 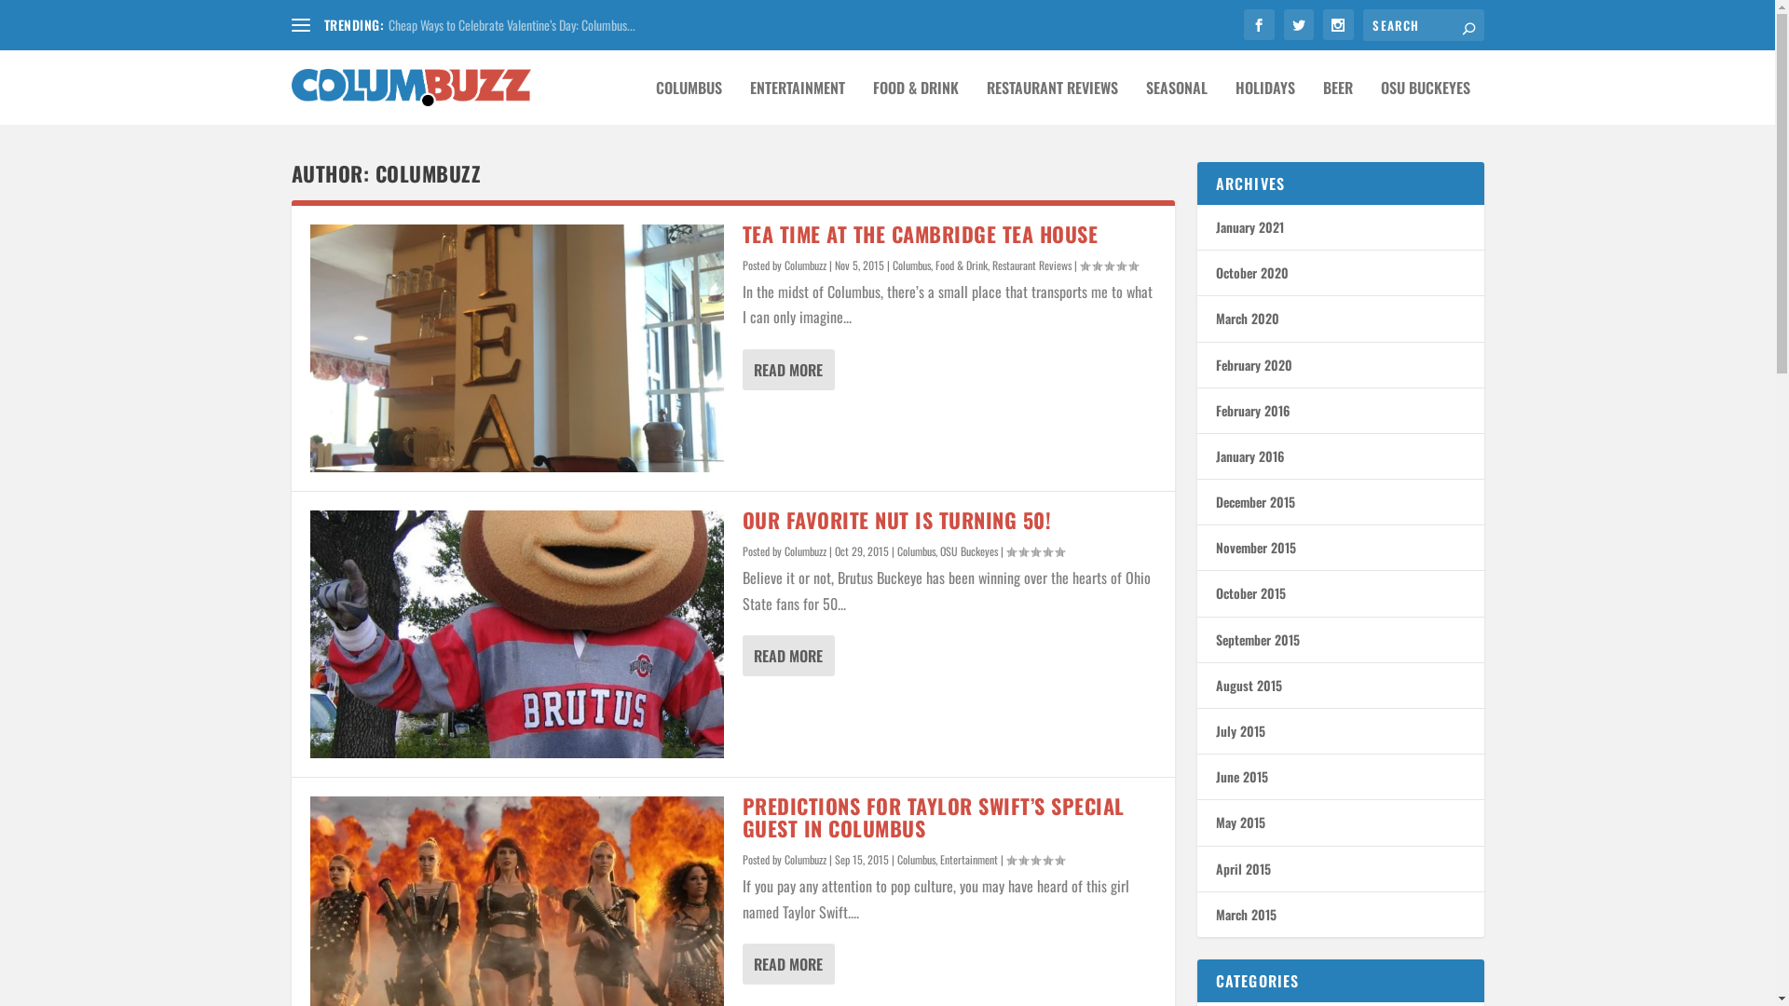 What do you see at coordinates (788, 964) in the screenshot?
I see `READ MORE` at bounding box center [788, 964].